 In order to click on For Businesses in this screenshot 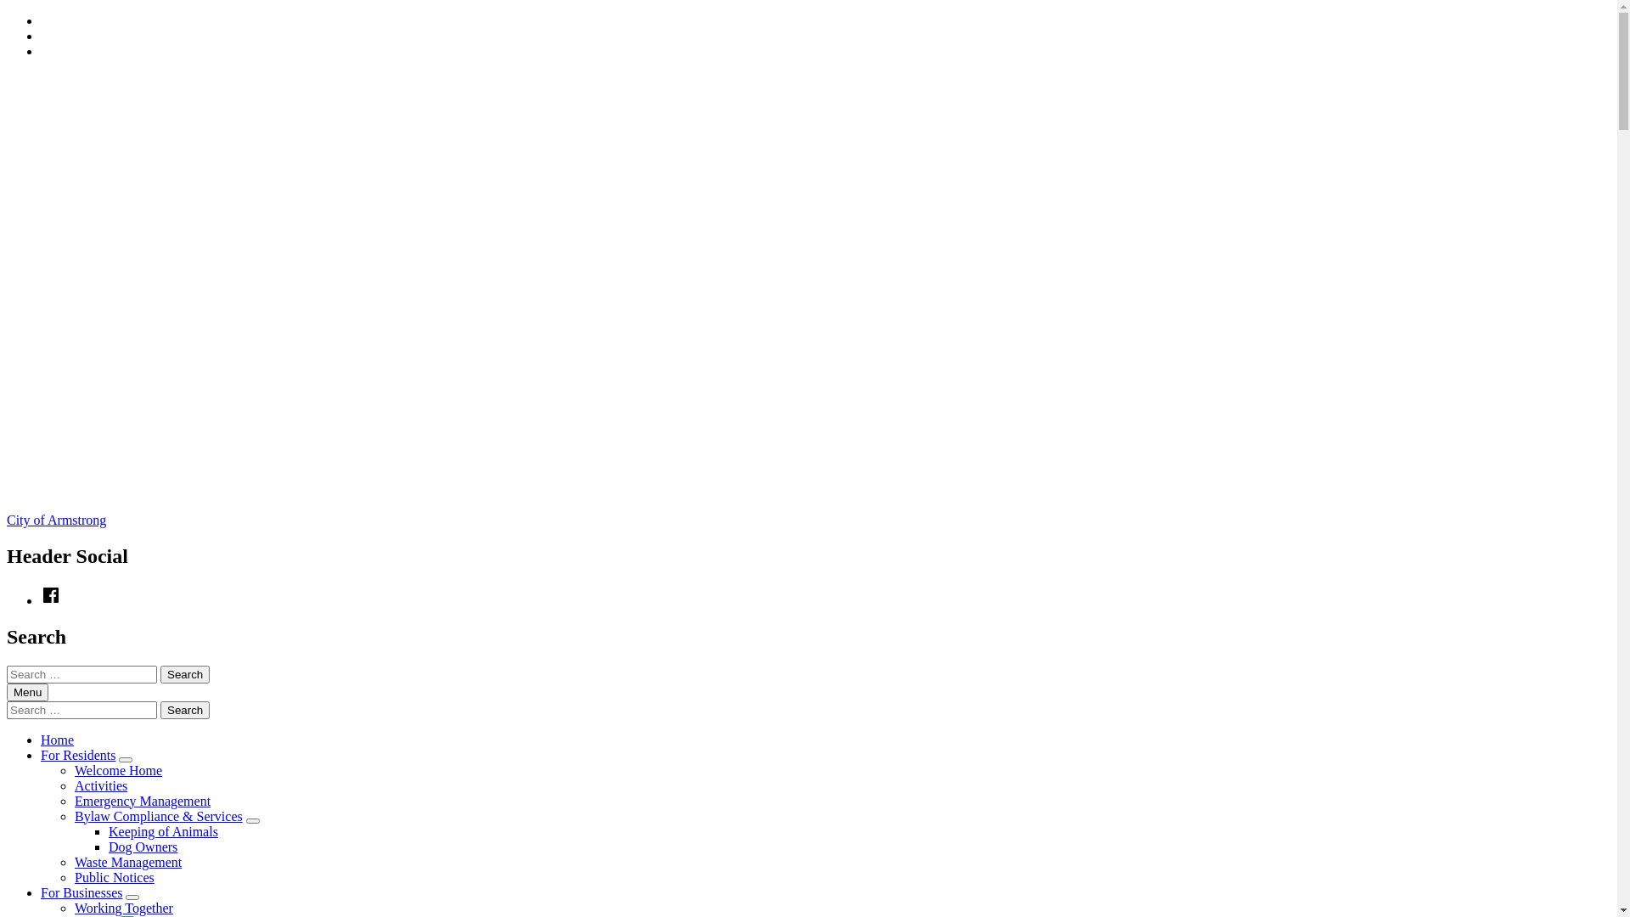, I will do `click(81, 893)`.